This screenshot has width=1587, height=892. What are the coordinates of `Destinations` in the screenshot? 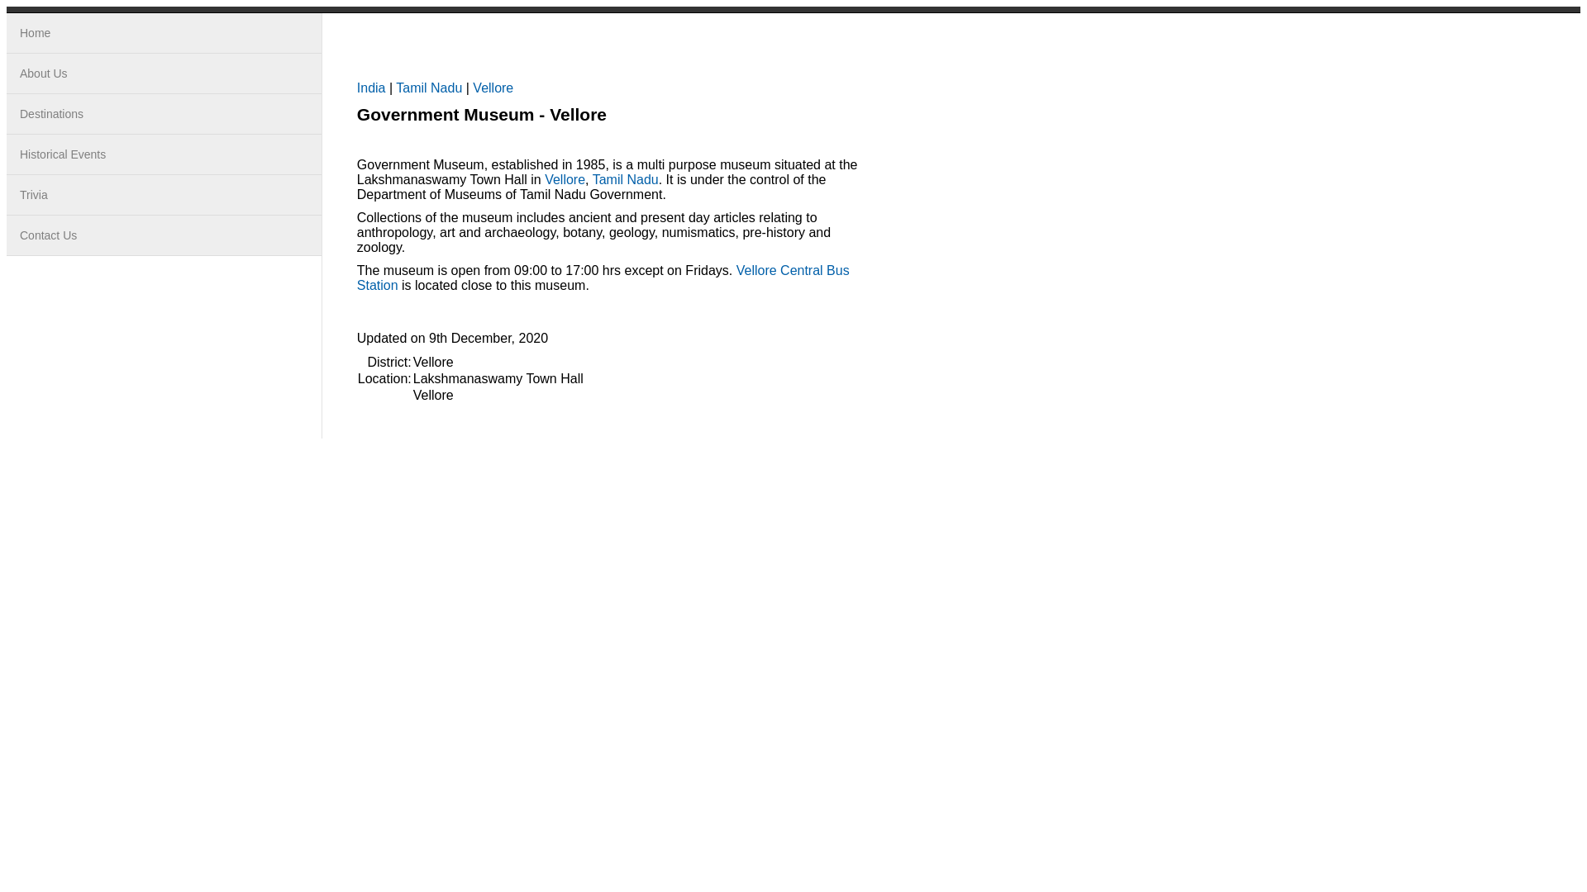 It's located at (164, 114).